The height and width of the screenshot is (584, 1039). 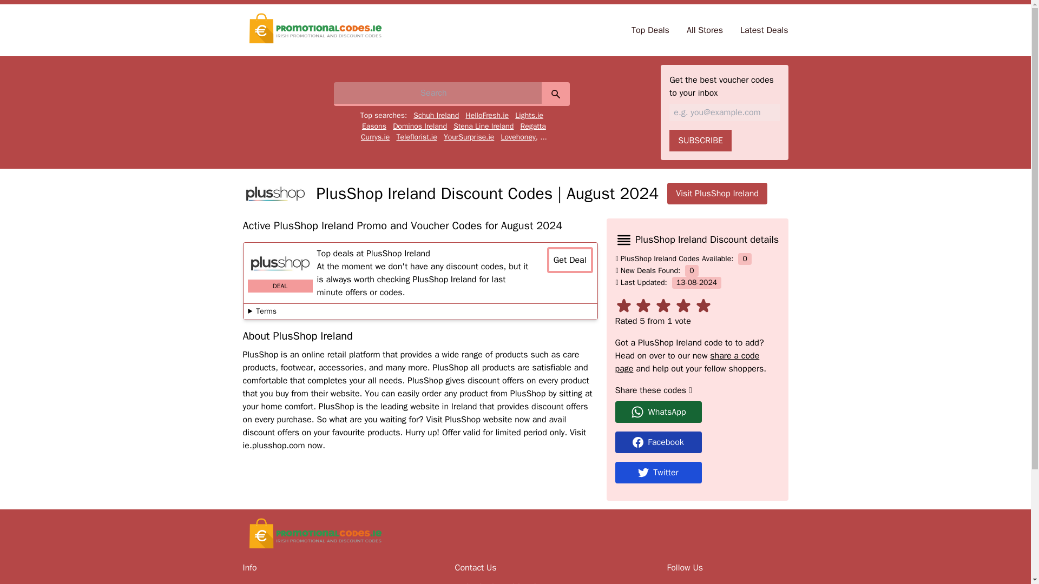 What do you see at coordinates (436, 116) in the screenshot?
I see `Schuh Ireland` at bounding box center [436, 116].